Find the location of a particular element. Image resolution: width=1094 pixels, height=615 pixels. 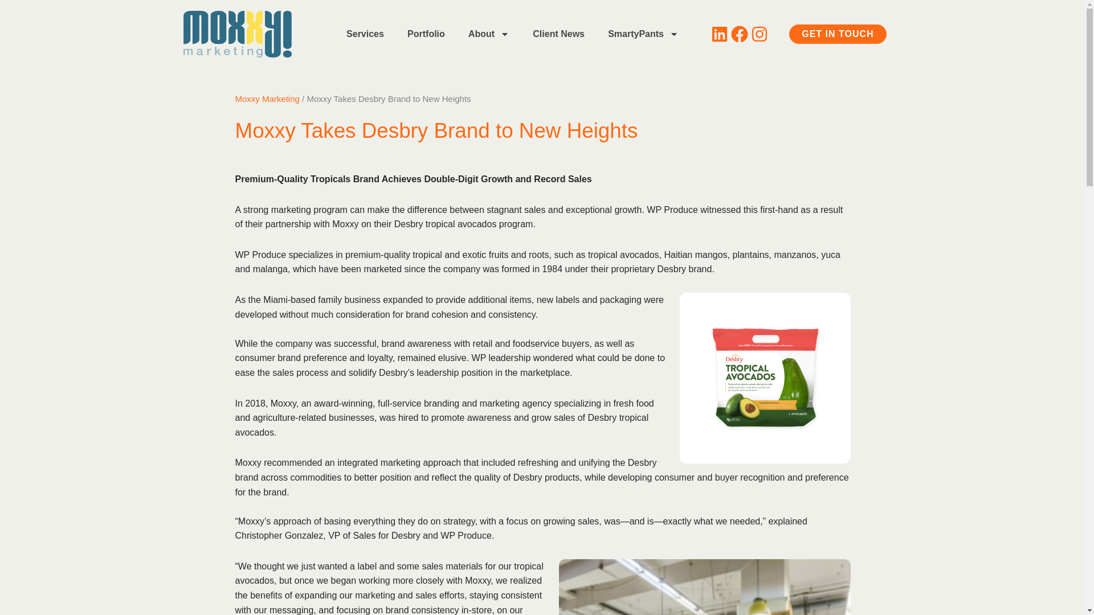

Moxxy Marketing is located at coordinates (267, 99).